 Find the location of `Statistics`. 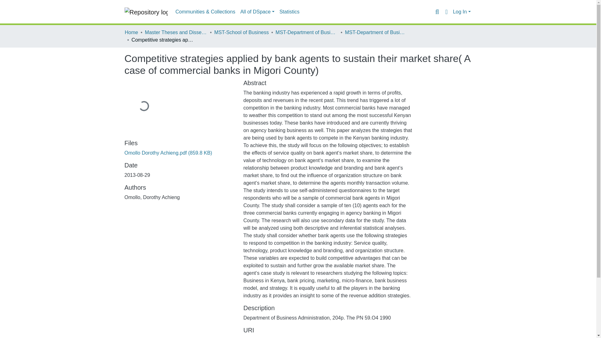

Statistics is located at coordinates (290, 12).